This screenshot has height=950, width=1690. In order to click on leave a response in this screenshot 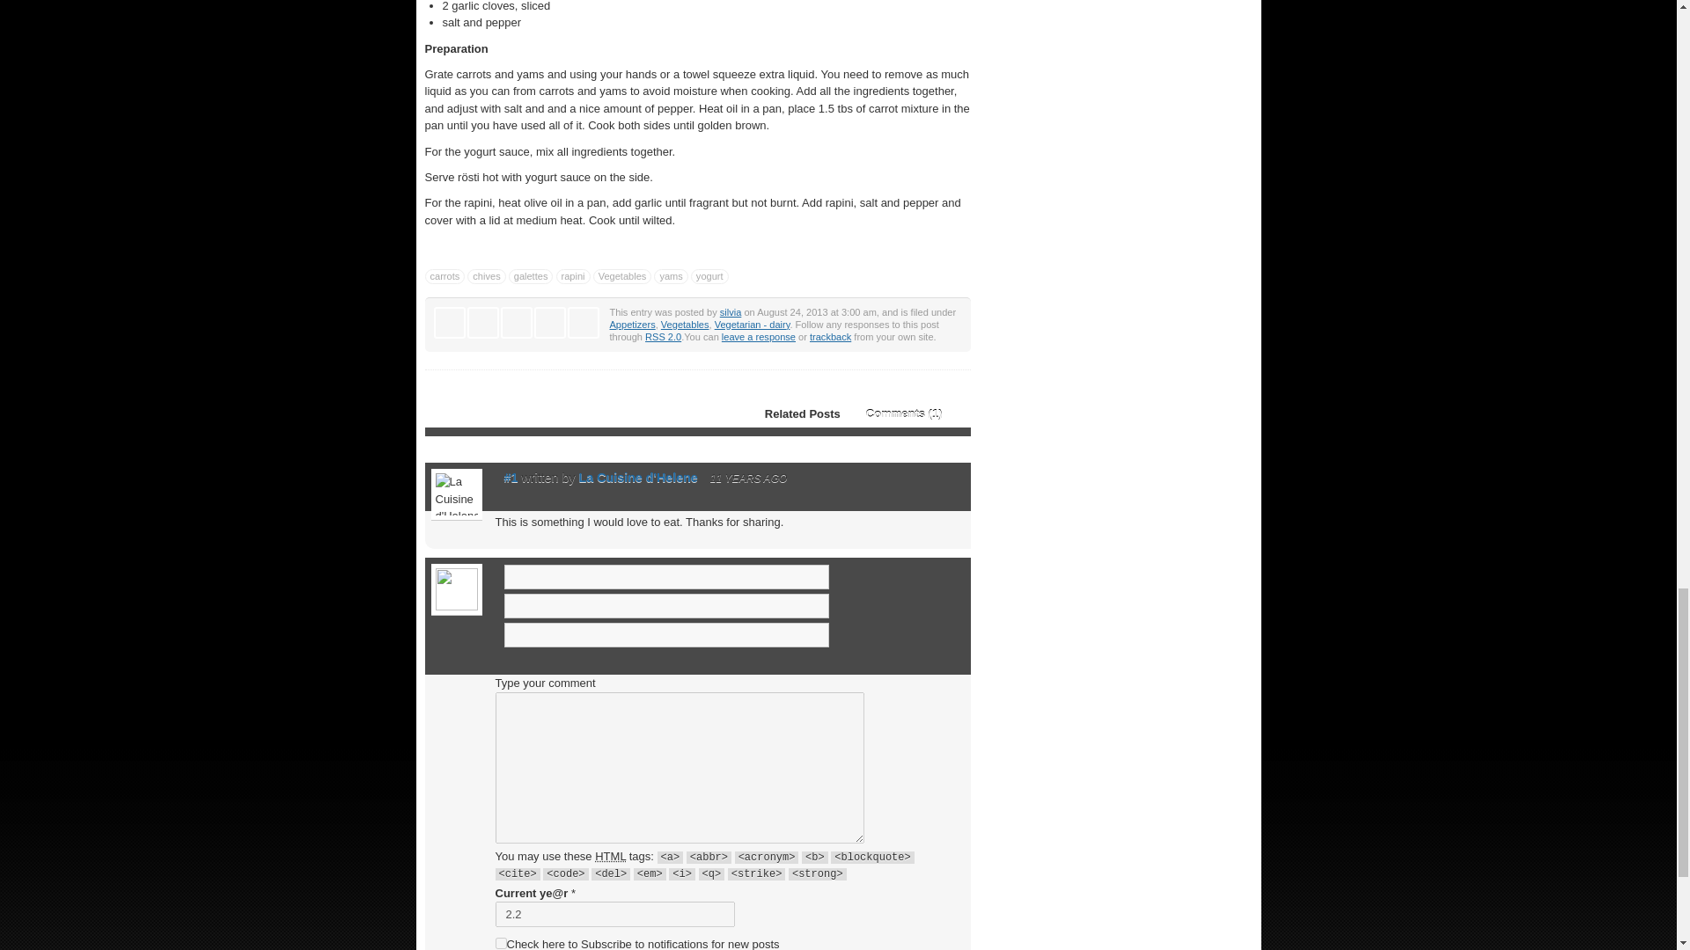, I will do `click(759, 336)`.